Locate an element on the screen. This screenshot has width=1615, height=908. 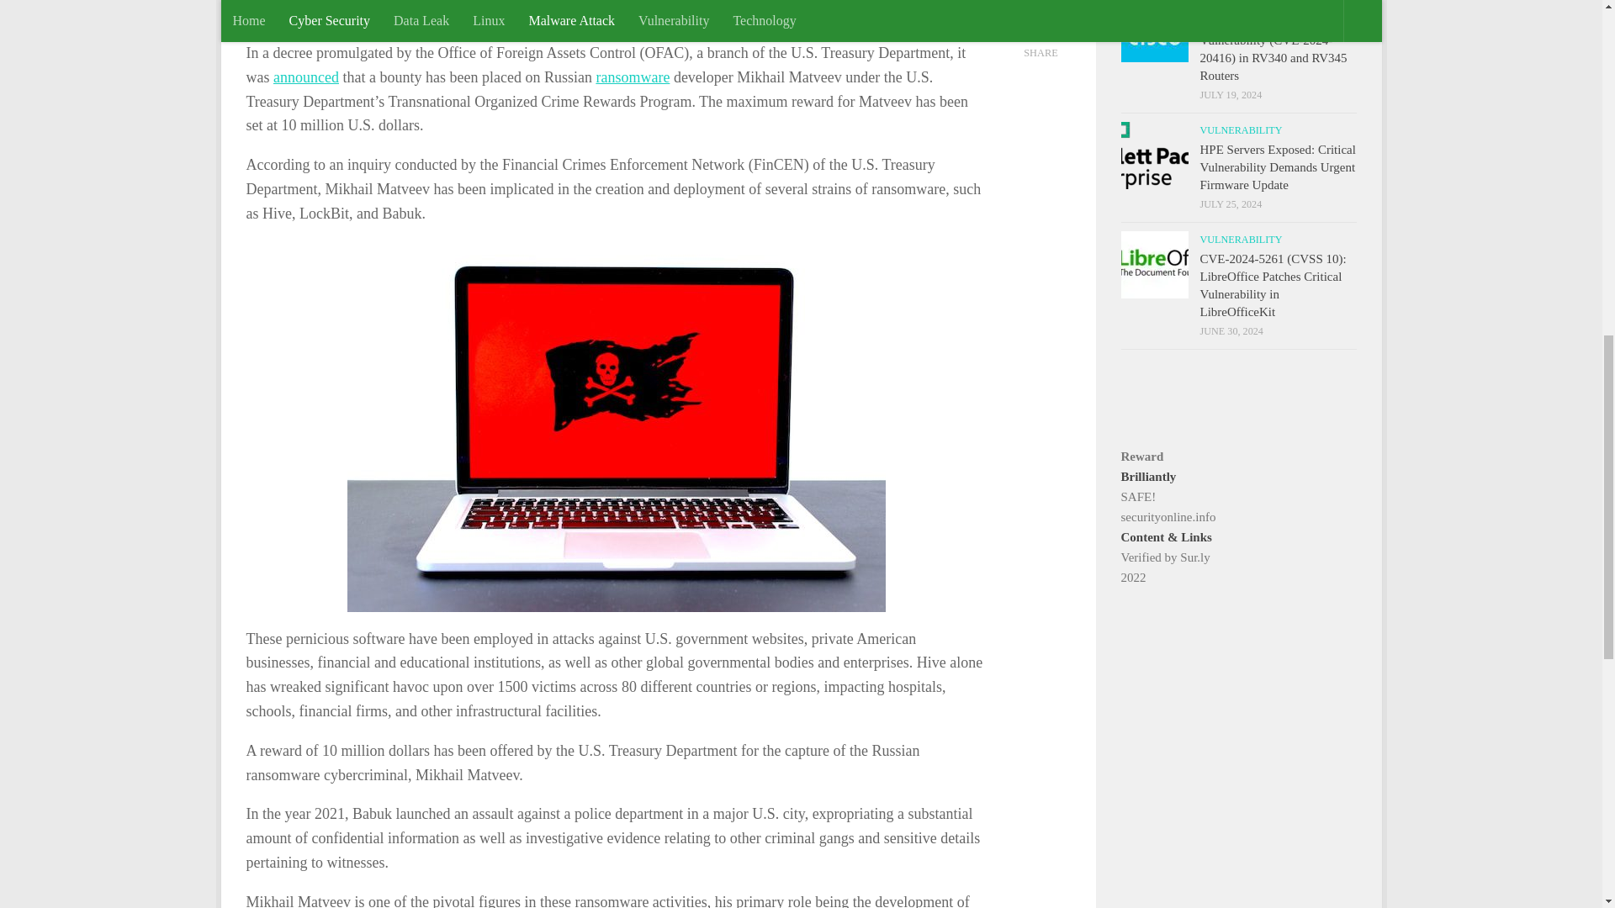
ransomware is located at coordinates (633, 77).